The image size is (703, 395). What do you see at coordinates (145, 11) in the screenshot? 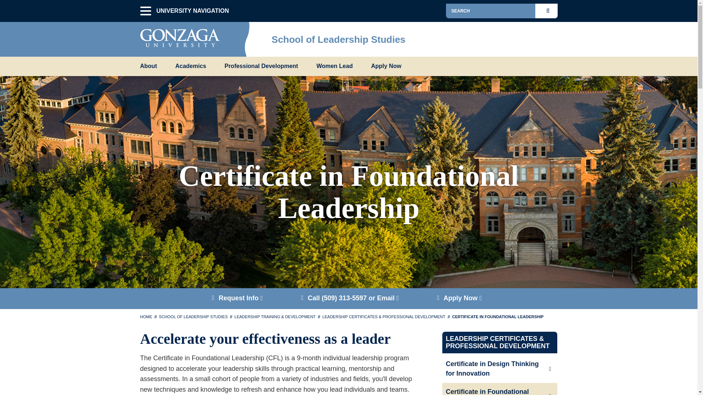
I see `UNIVERSITY NAVIGATION` at bounding box center [145, 11].